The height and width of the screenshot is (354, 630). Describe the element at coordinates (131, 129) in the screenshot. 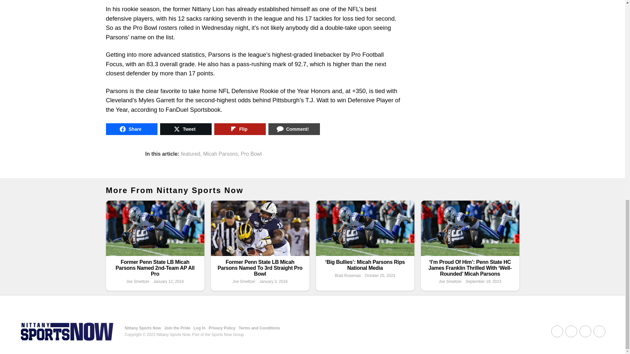

I see `Share on Share` at that location.